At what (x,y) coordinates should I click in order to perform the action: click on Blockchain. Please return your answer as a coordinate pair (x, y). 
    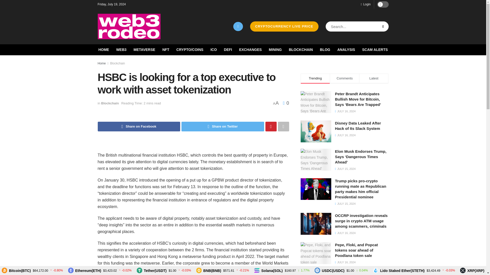
    Looking at the image, I should click on (117, 63).